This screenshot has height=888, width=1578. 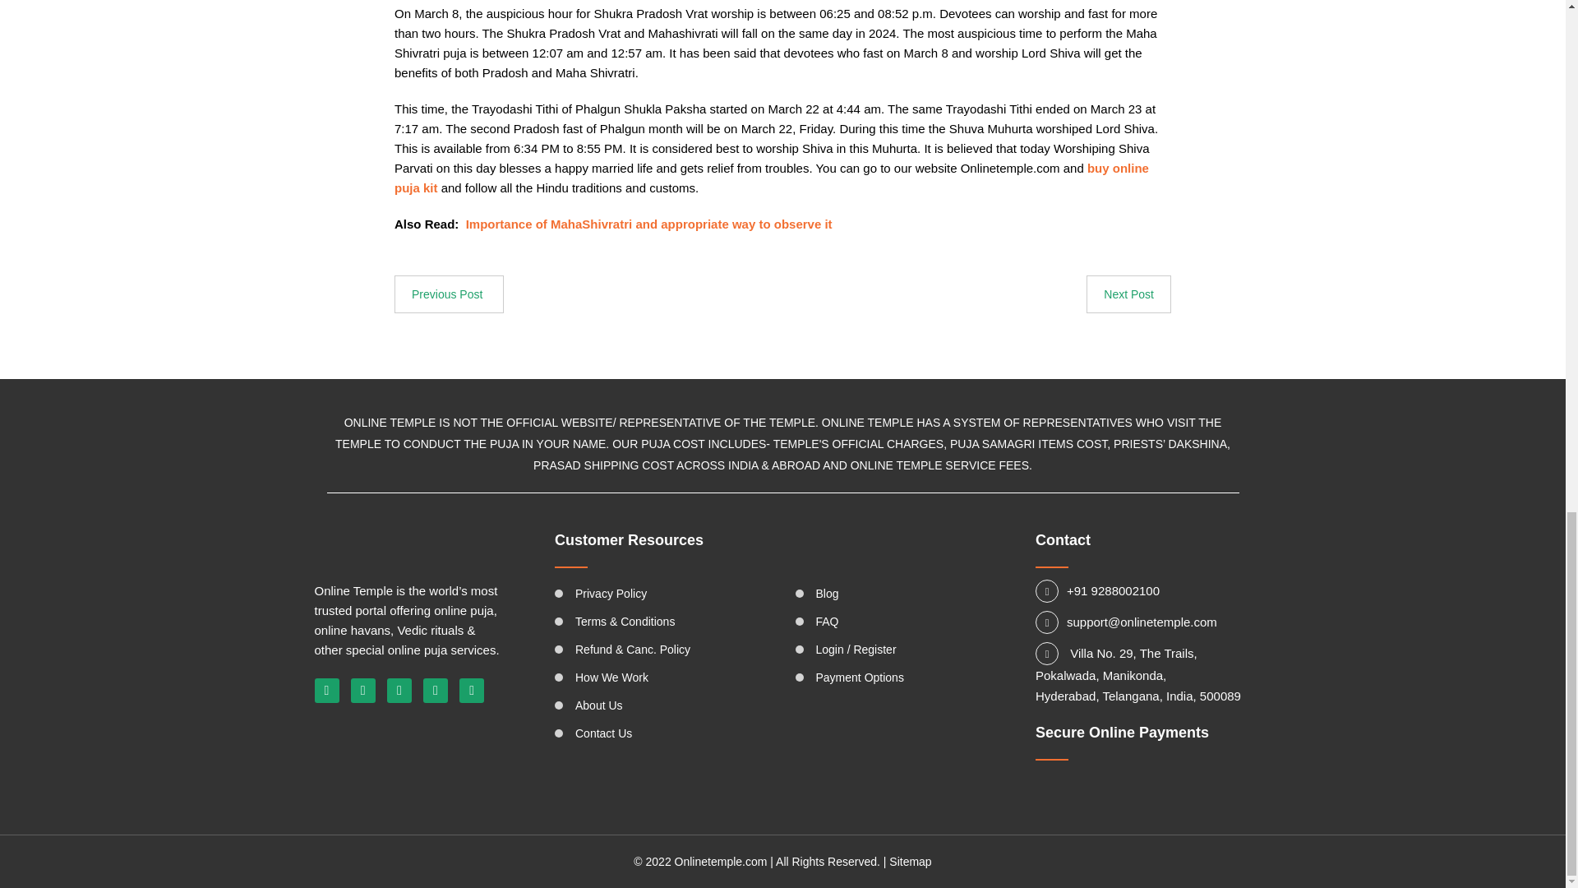 I want to click on Privacy Policy, so click(x=611, y=594).